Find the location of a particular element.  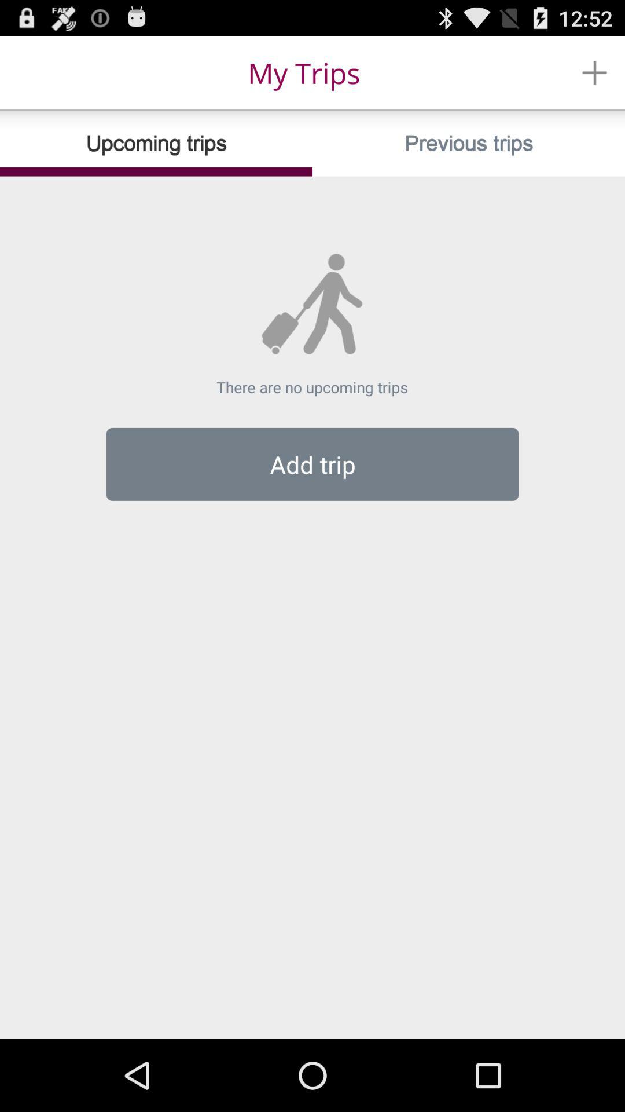

open previous trips icon is located at coordinates (469, 144).